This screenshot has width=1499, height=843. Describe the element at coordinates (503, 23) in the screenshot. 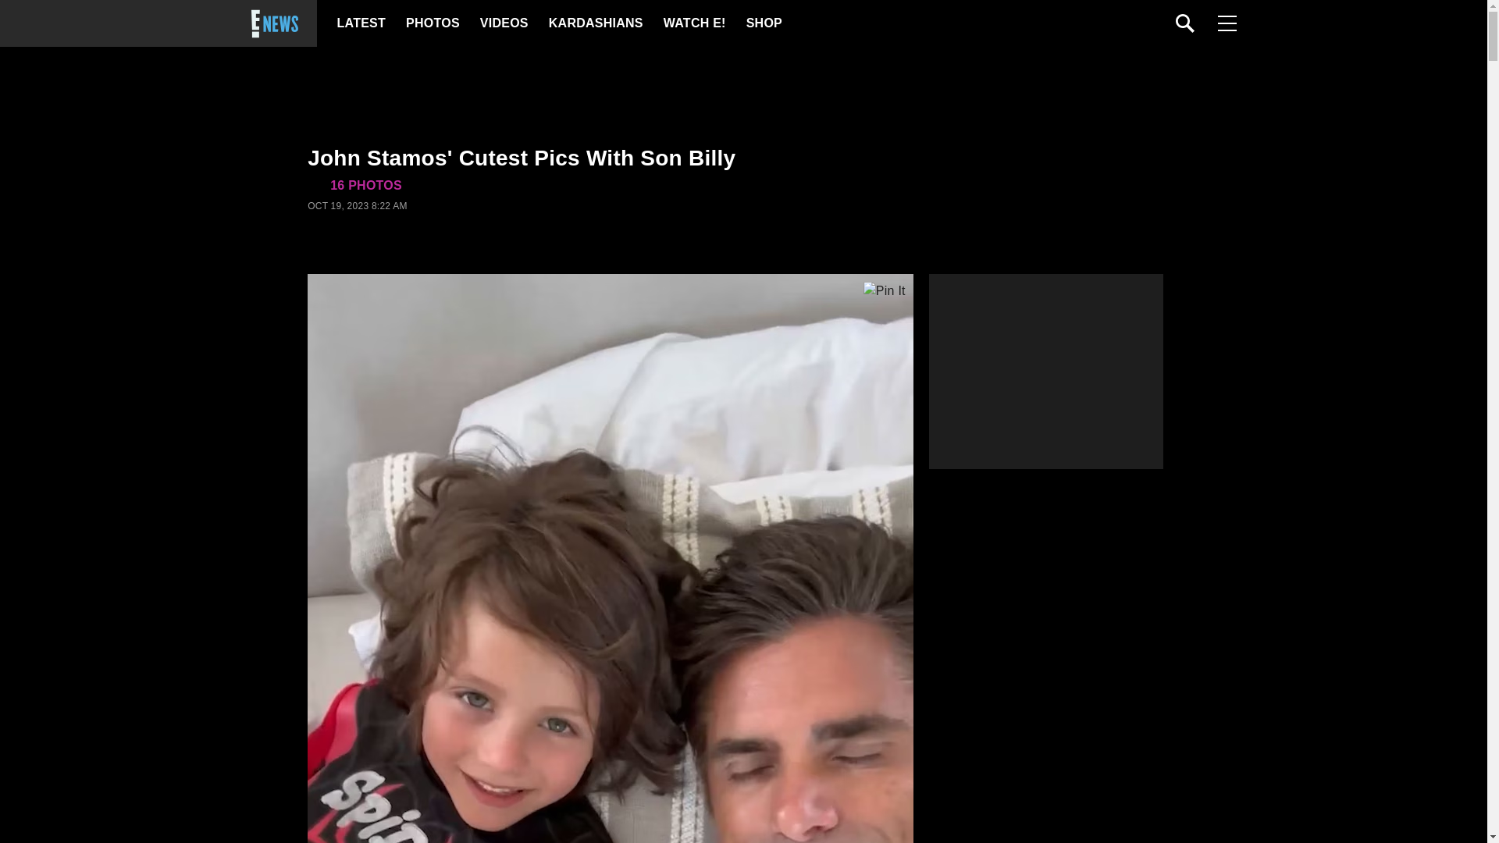

I see `VIDEOS` at that location.